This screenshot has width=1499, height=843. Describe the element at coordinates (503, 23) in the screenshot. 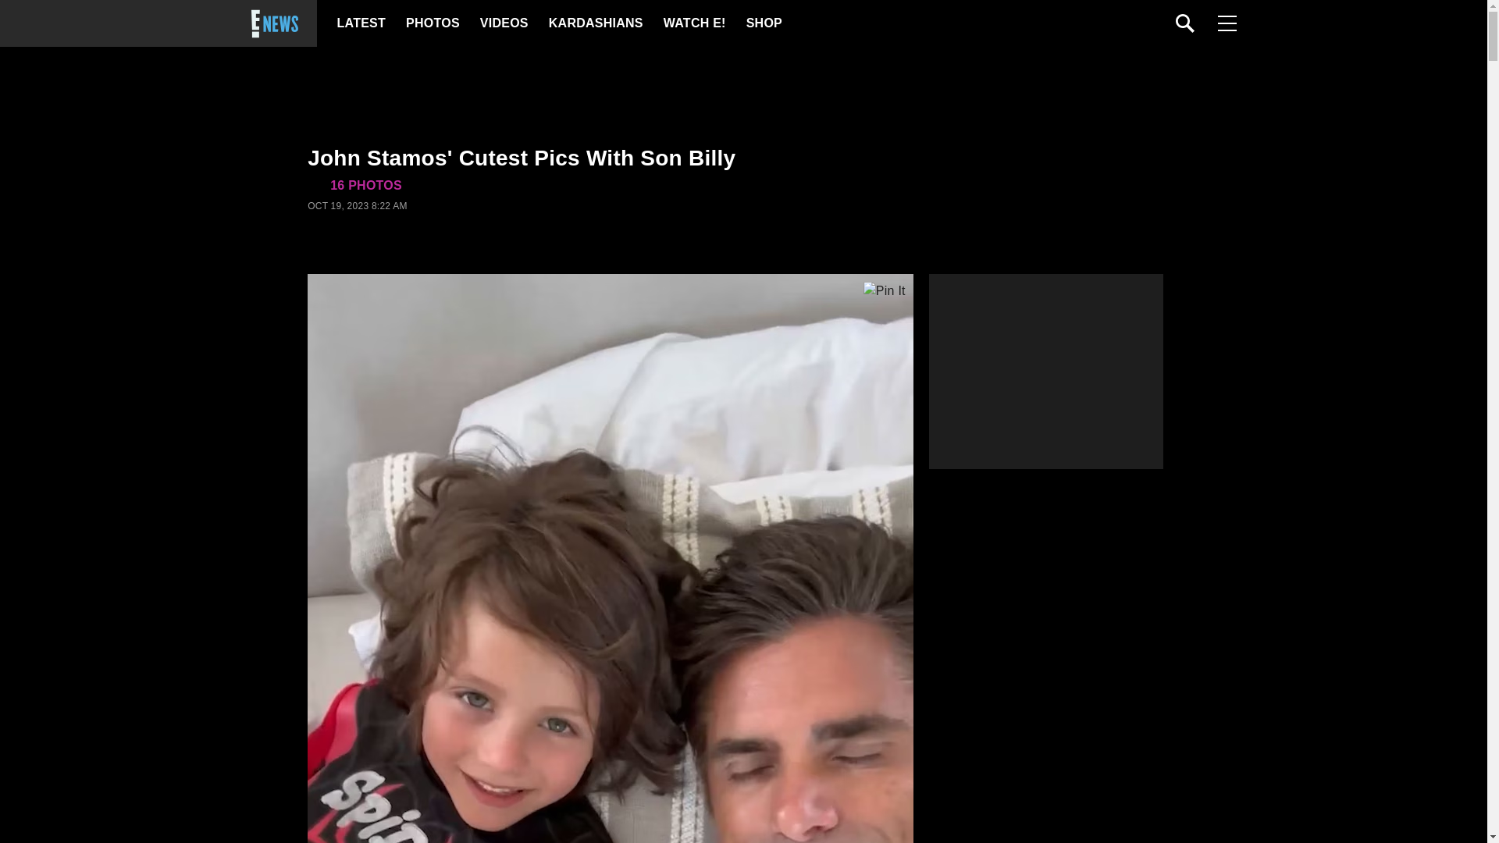

I see `VIDEOS` at that location.